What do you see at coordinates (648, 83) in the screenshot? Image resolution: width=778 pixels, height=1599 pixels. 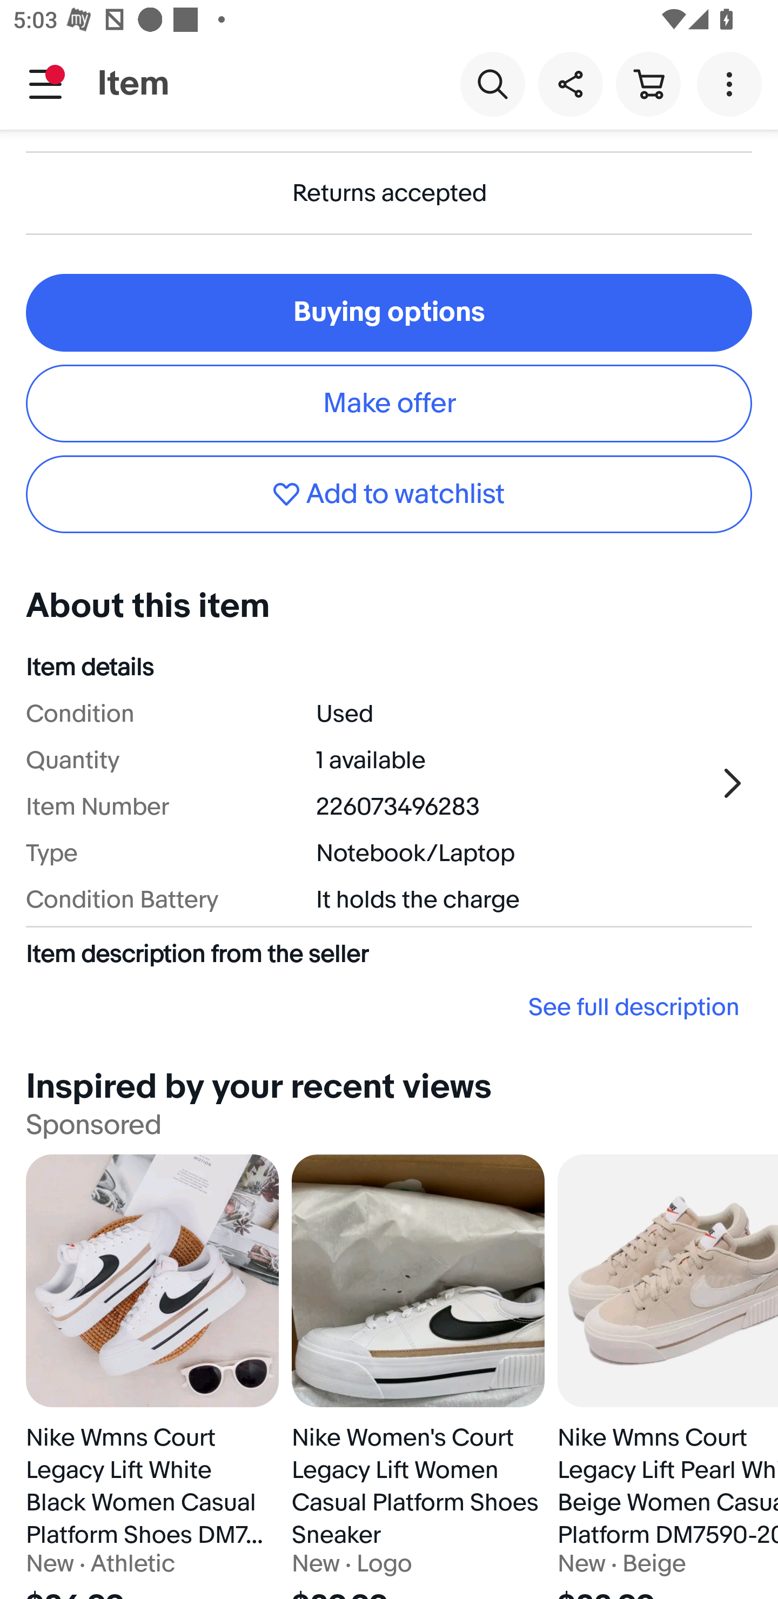 I see `Cart button shopping cart` at bounding box center [648, 83].